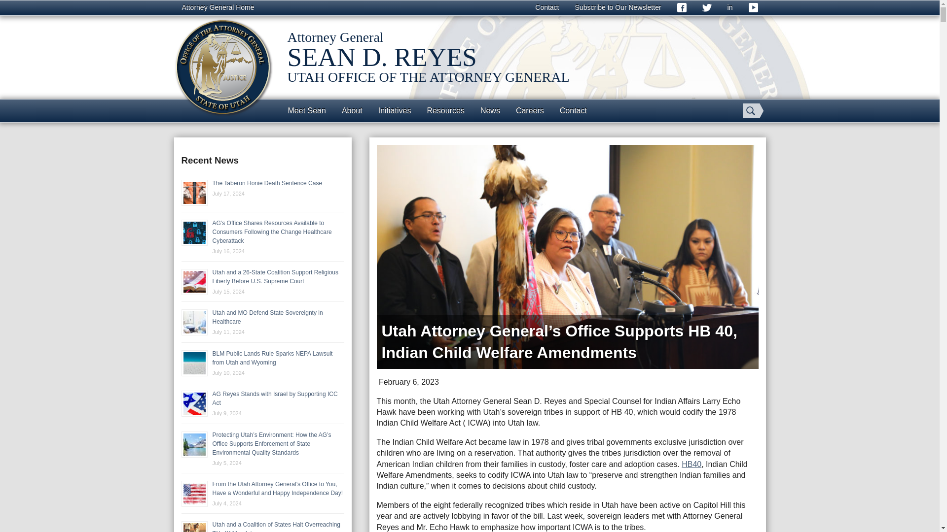  Describe the element at coordinates (307, 110) in the screenshot. I see `Meet Sean` at that location.